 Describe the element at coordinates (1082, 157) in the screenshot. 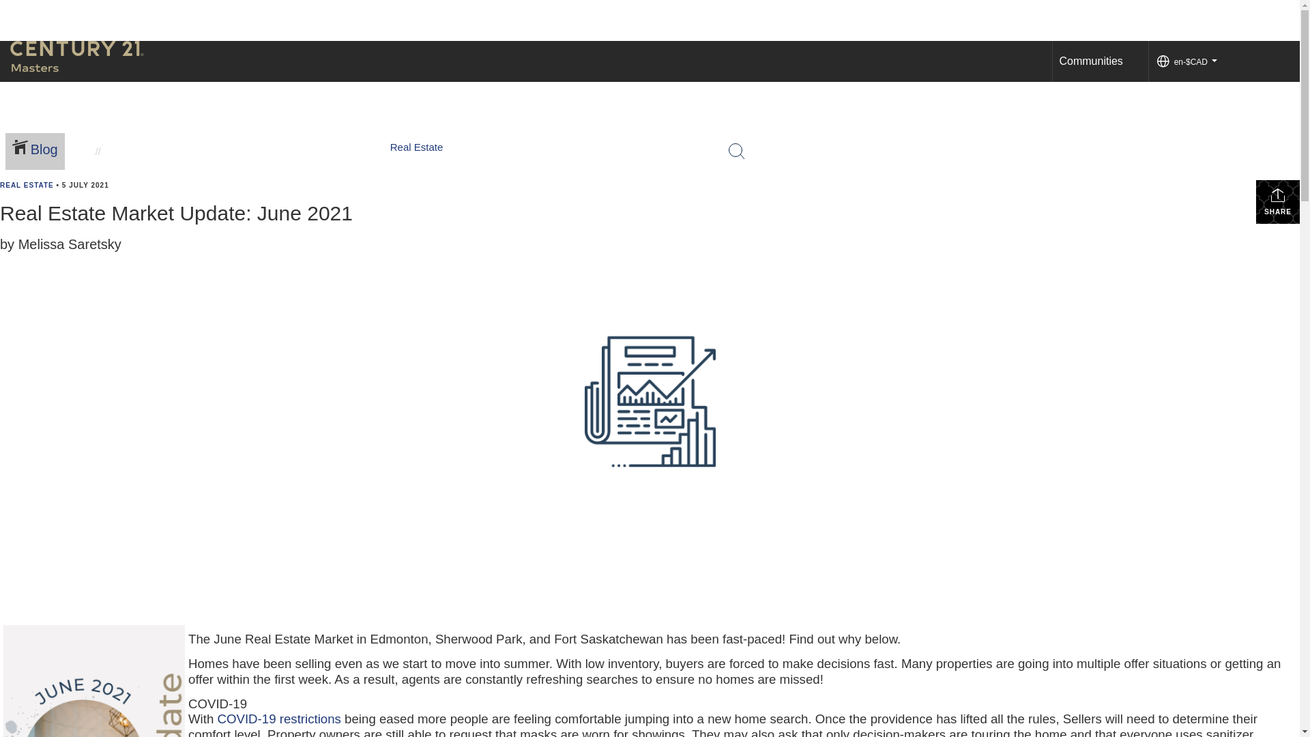

I see `Old Fort` at that location.